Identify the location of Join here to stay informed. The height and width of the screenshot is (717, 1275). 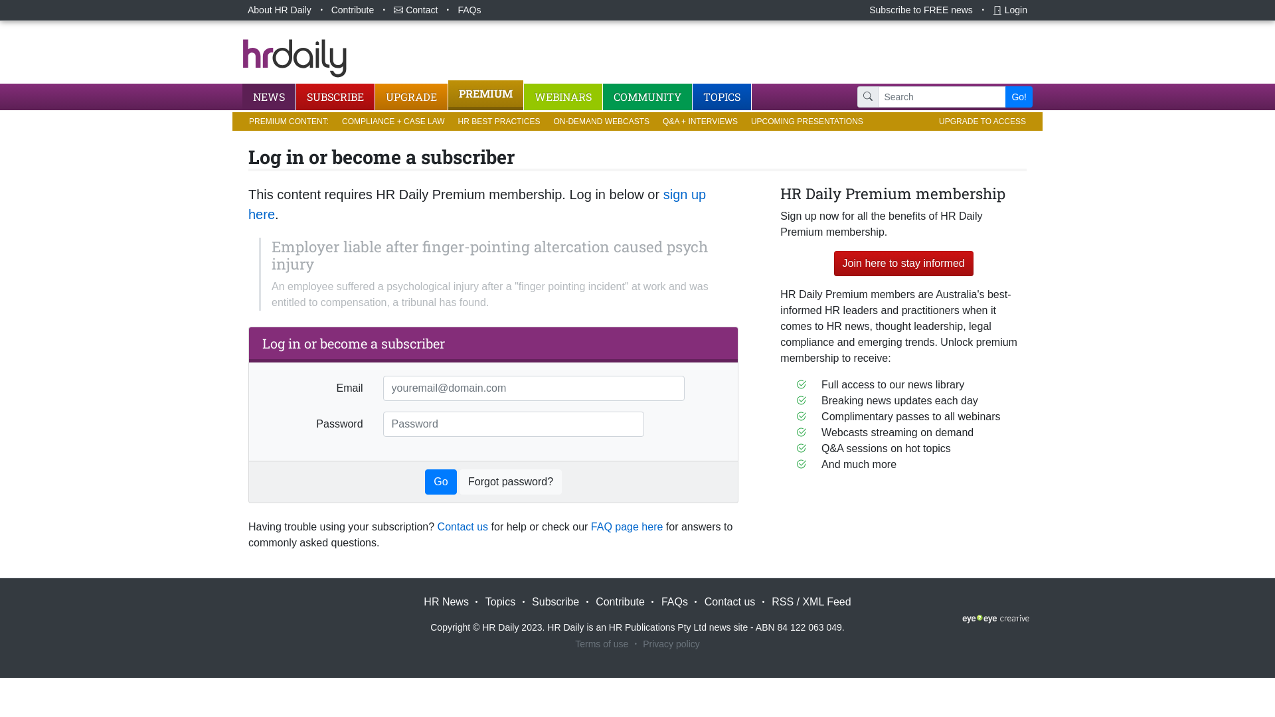
(904, 264).